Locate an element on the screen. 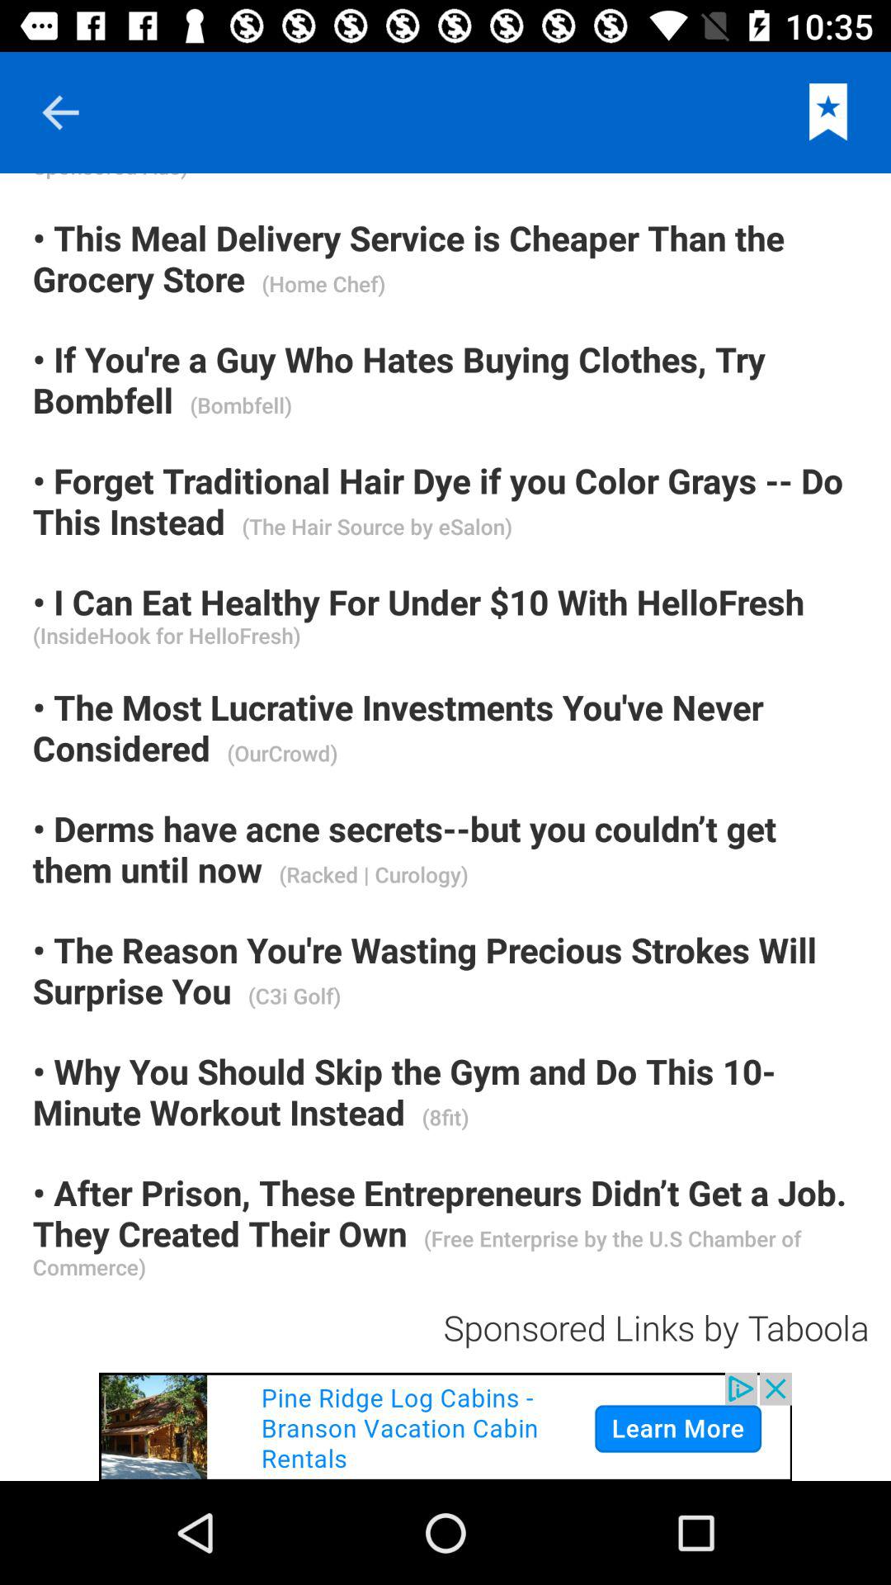  view previous page is located at coordinates (60, 112).